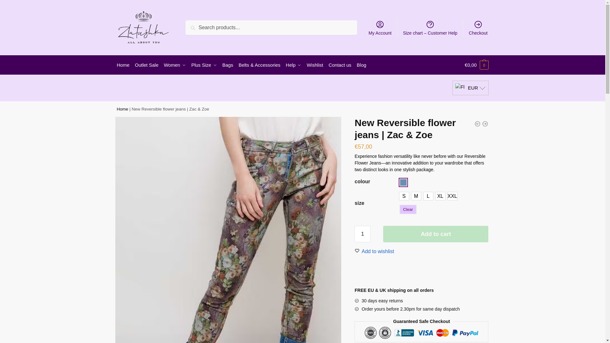  I want to click on View your shopping cart, so click(477, 65).